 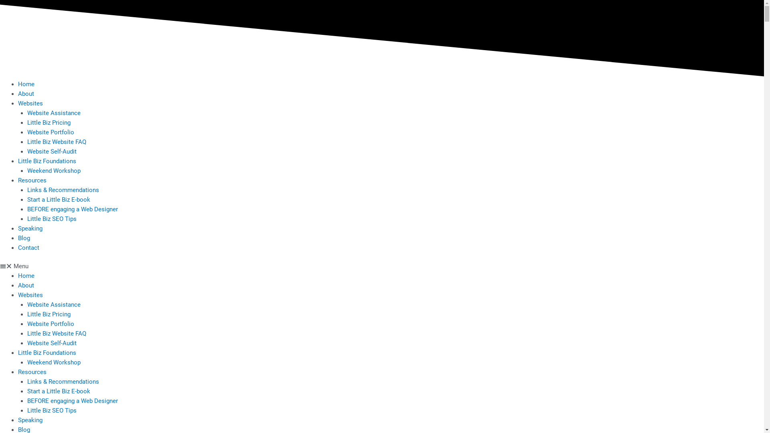 I want to click on BEFORE engaging a Web Designer, so click(x=73, y=401).